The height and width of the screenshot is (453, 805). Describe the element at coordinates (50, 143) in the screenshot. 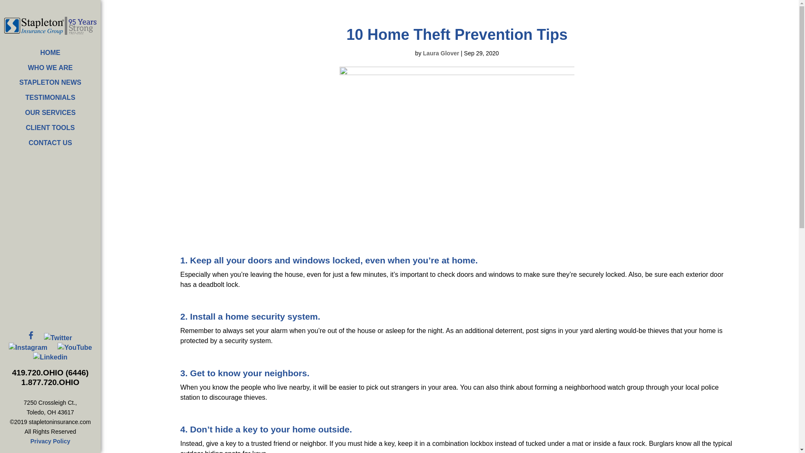

I see `CONTACT US` at that location.